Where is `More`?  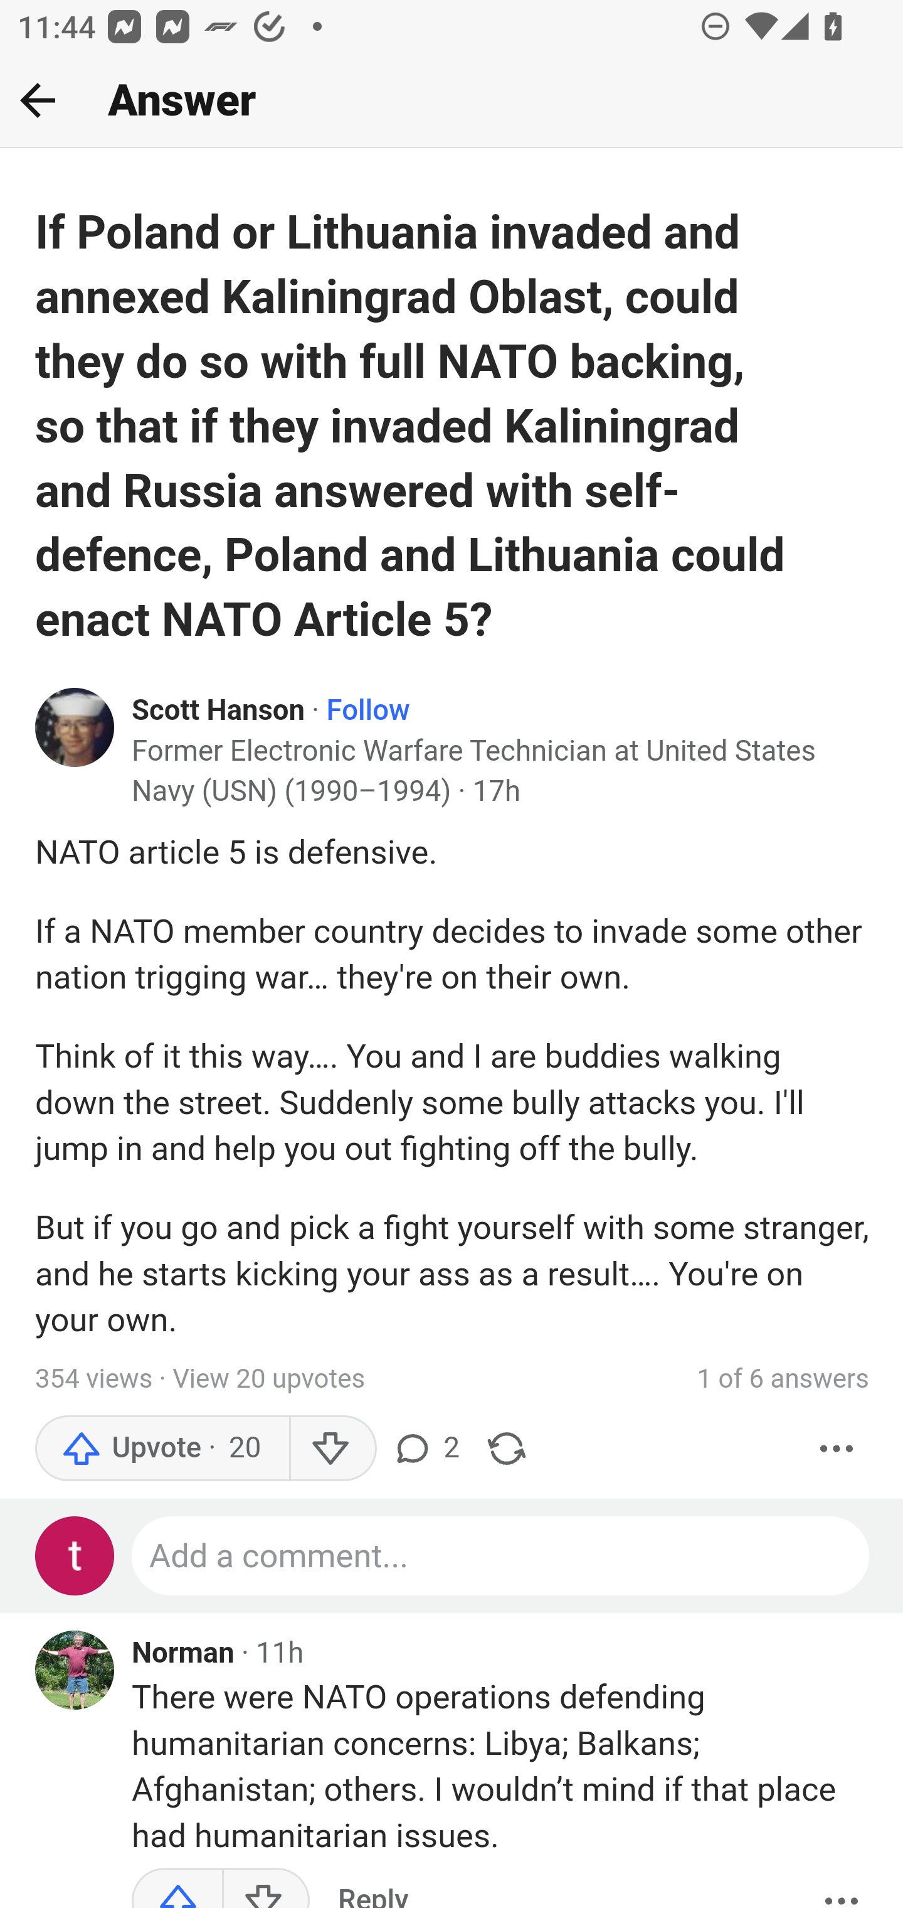
More is located at coordinates (837, 1449).